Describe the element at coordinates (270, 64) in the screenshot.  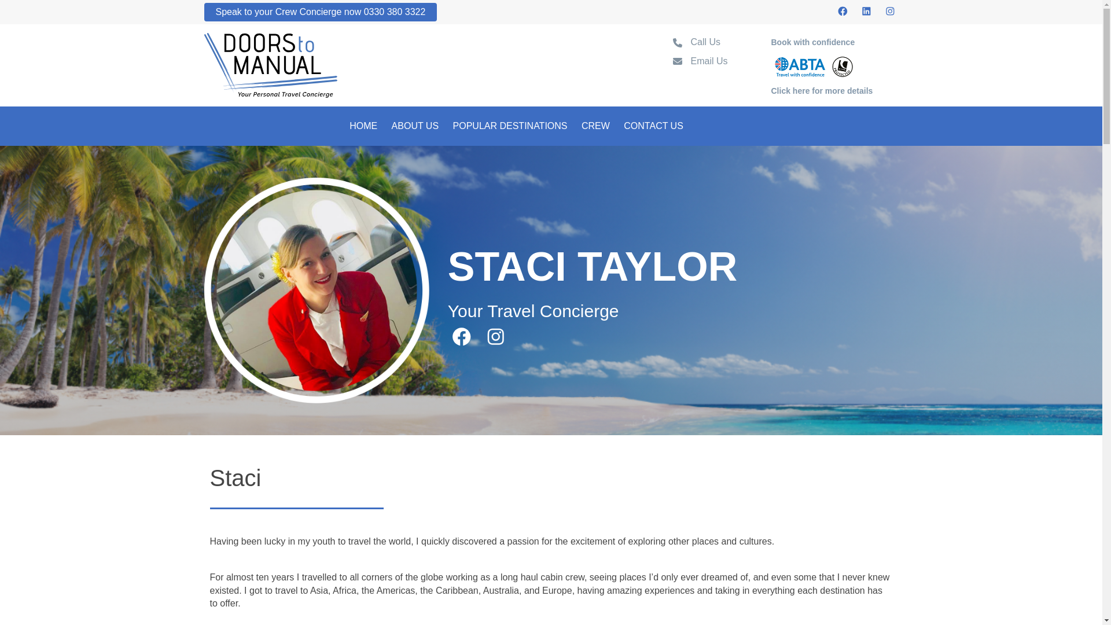
I see `Go to the home page` at that location.